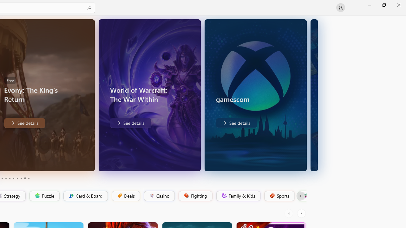 This screenshot has width=406, height=228. I want to click on Casino, so click(159, 196).